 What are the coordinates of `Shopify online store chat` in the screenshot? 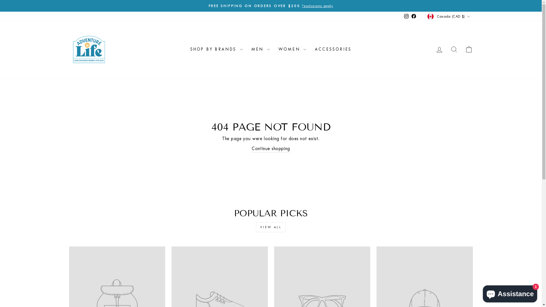 It's located at (510, 293).